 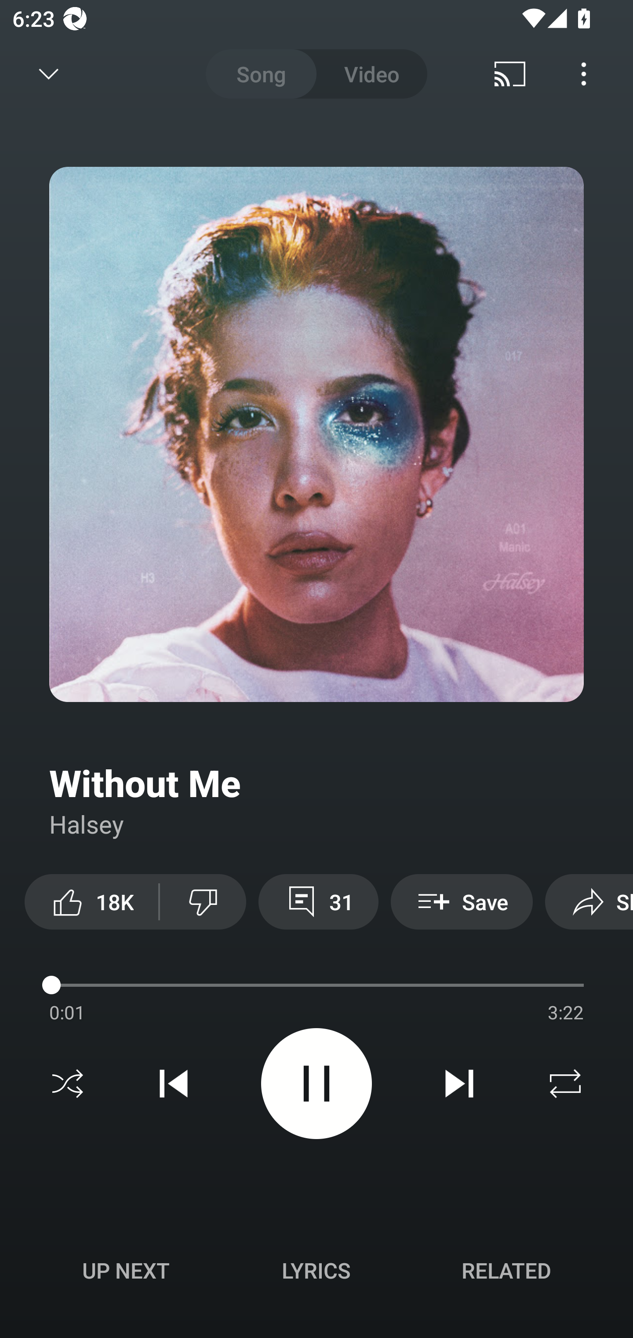 What do you see at coordinates (318, 901) in the screenshot?
I see `31 View 31 comments` at bounding box center [318, 901].